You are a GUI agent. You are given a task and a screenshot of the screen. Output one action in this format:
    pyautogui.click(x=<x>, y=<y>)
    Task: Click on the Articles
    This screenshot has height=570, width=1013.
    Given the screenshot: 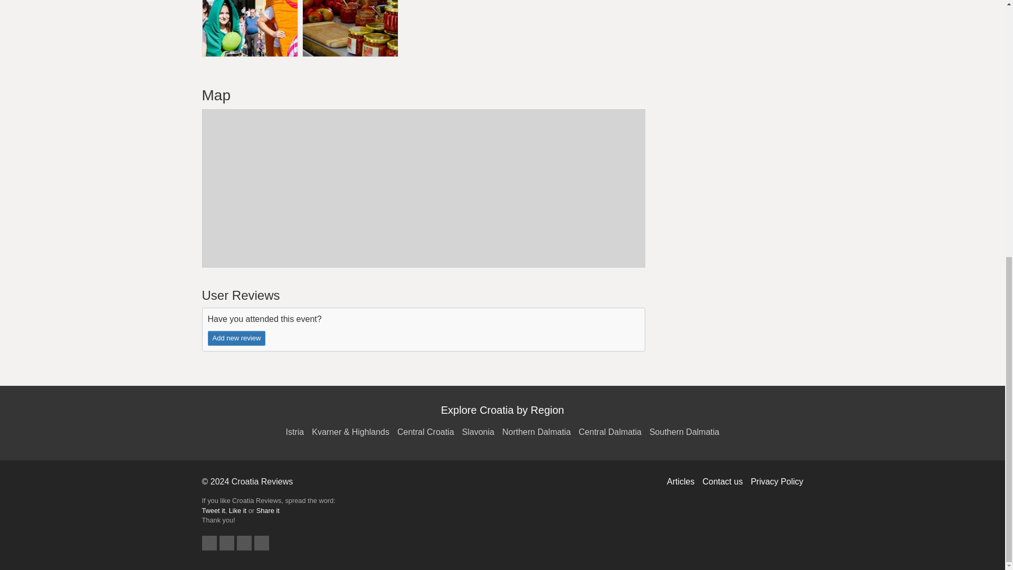 What is the action you would take?
    pyautogui.click(x=684, y=481)
    